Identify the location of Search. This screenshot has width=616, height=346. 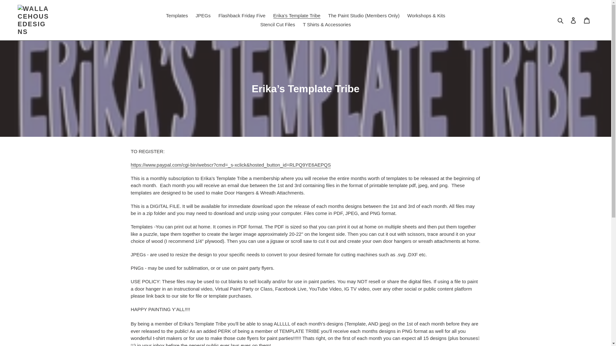
(561, 20).